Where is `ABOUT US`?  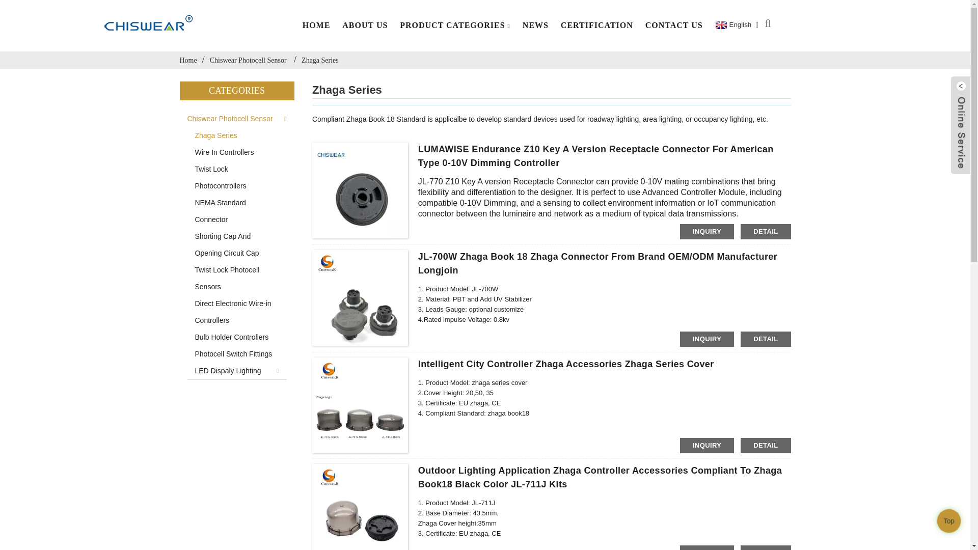 ABOUT US is located at coordinates (365, 25).